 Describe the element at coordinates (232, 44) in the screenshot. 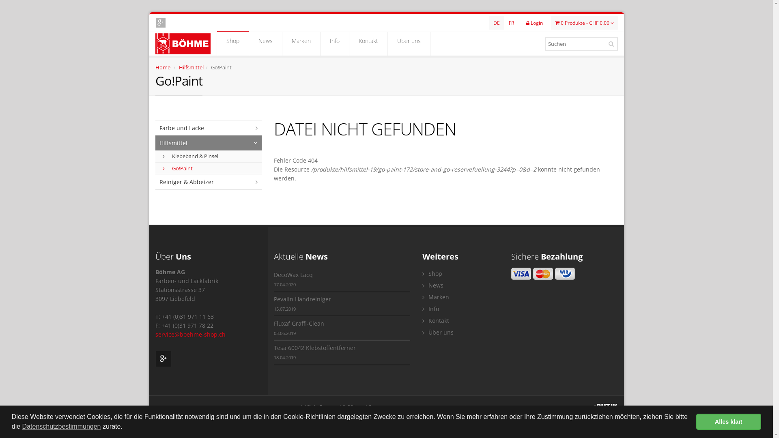

I see `Shop
 ` at that location.